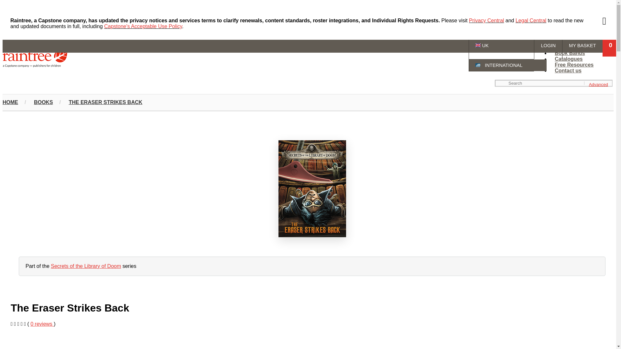 The height and width of the screenshot is (349, 621). Describe the element at coordinates (5, 48) in the screenshot. I see `Toggle navigation` at that location.